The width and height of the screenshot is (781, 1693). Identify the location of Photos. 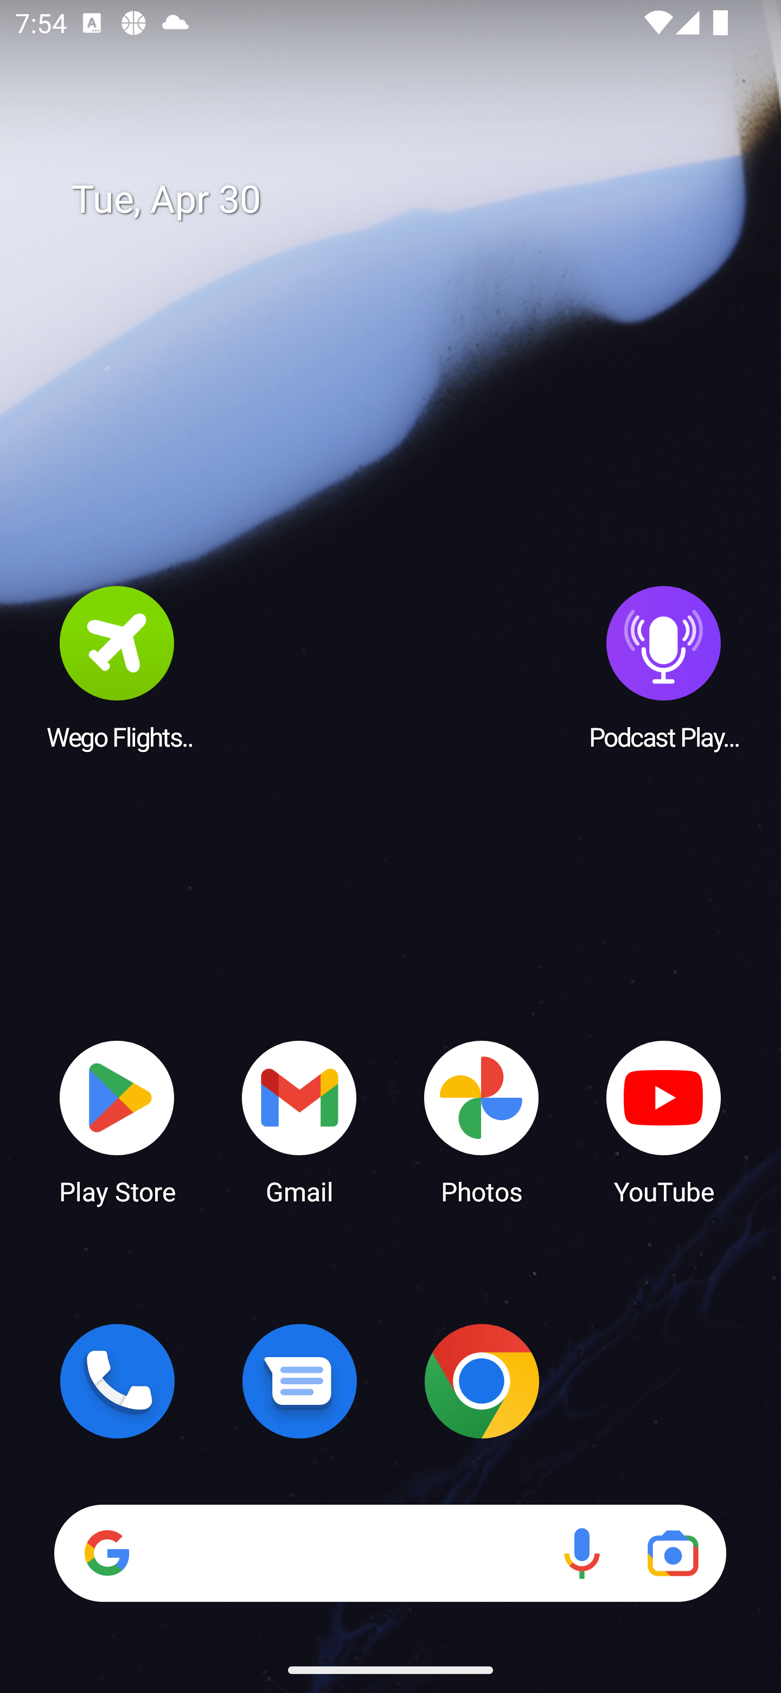
(482, 1121).